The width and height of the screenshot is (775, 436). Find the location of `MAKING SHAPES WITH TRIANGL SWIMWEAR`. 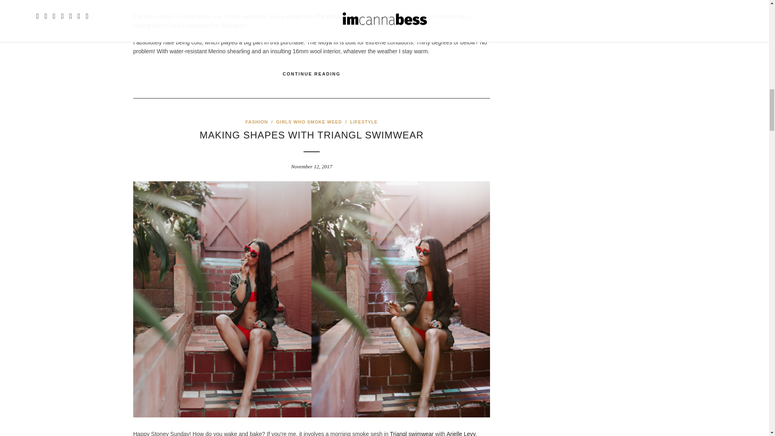

MAKING SHAPES WITH TRIANGL SWIMWEAR is located at coordinates (311, 135).